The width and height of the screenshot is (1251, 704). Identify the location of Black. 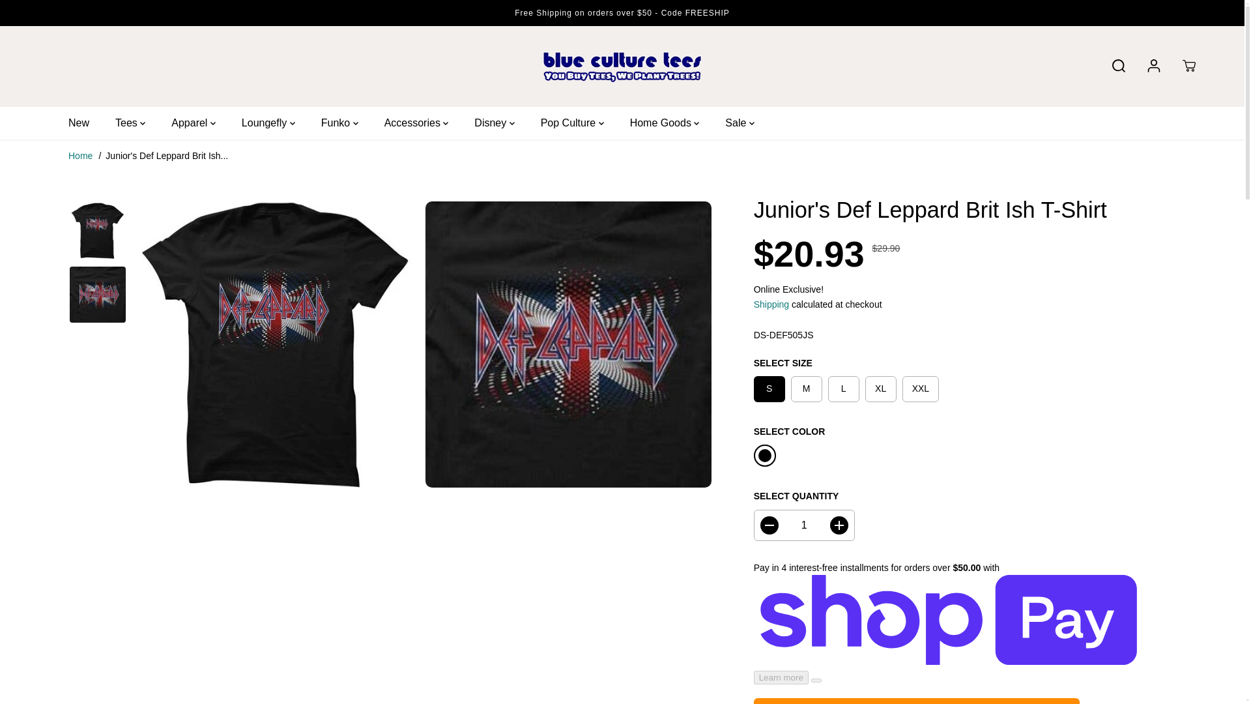
(765, 455).